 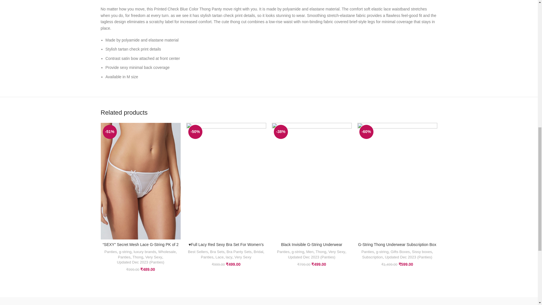 What do you see at coordinates (221, 301) in the screenshot?
I see `undi` at bounding box center [221, 301].